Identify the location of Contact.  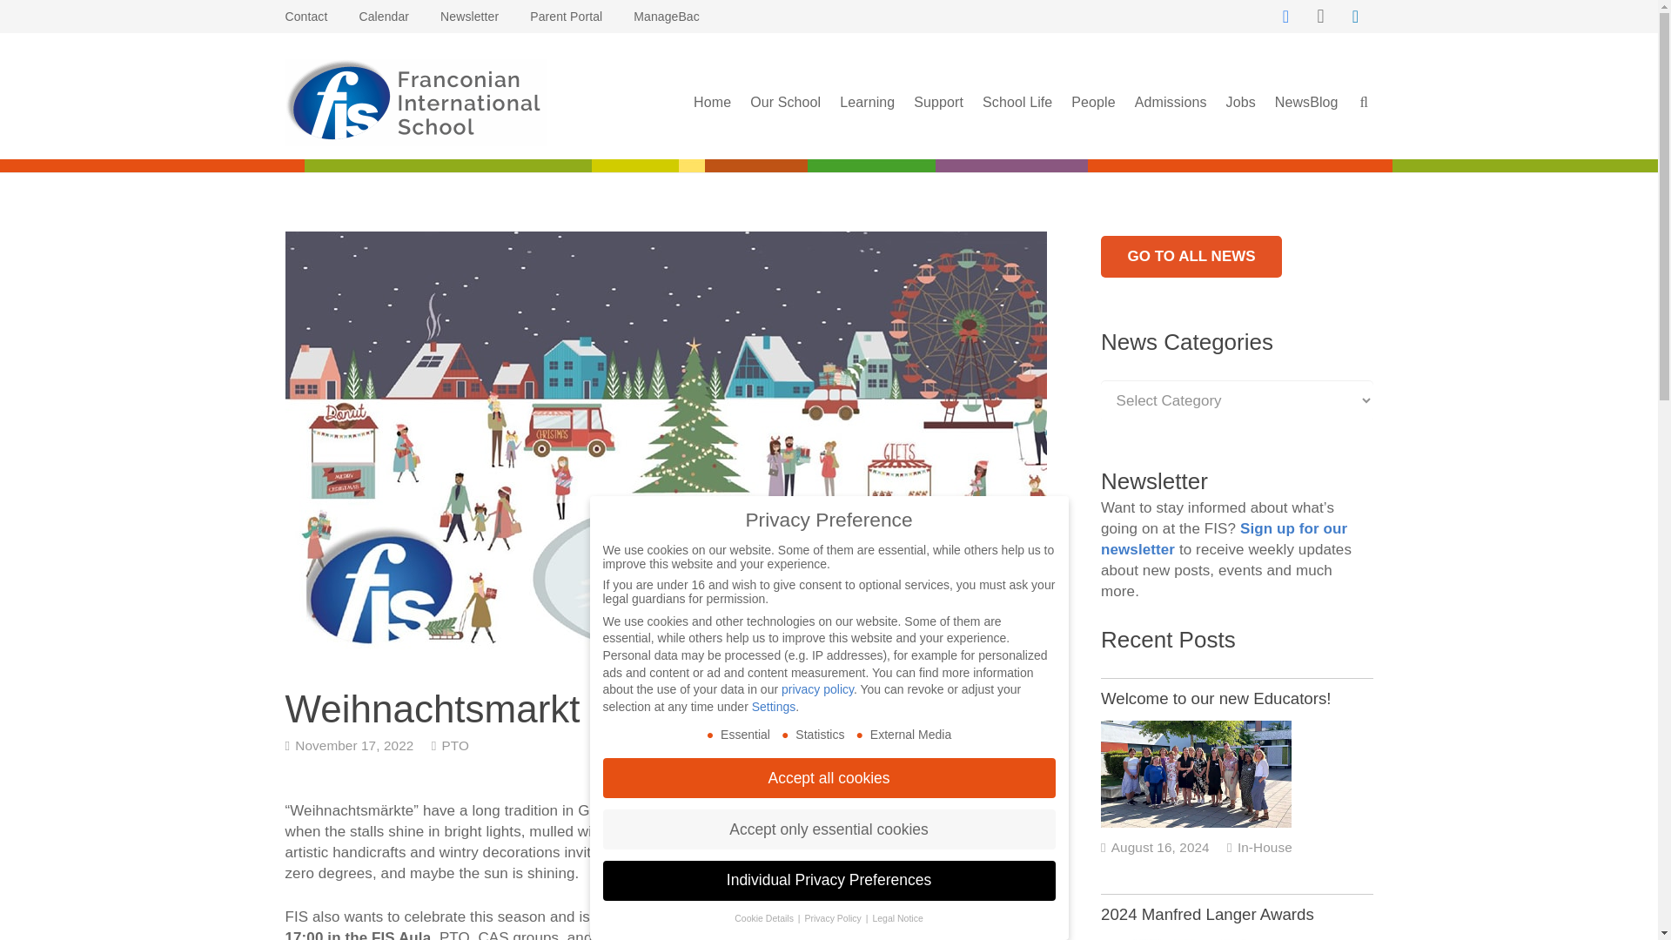
(306, 16).